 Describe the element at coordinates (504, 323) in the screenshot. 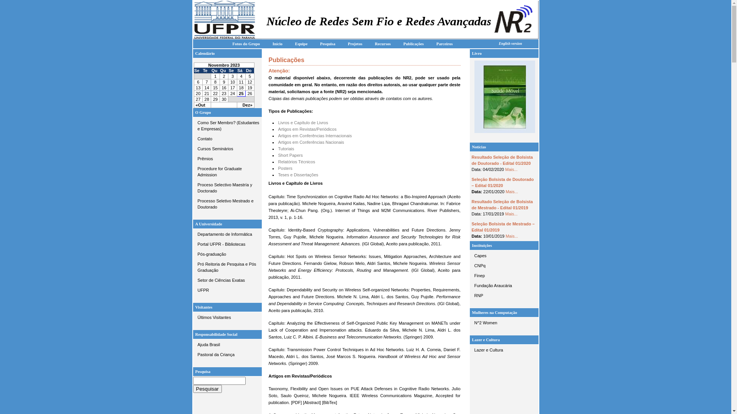

I see `N^2 Women` at that location.